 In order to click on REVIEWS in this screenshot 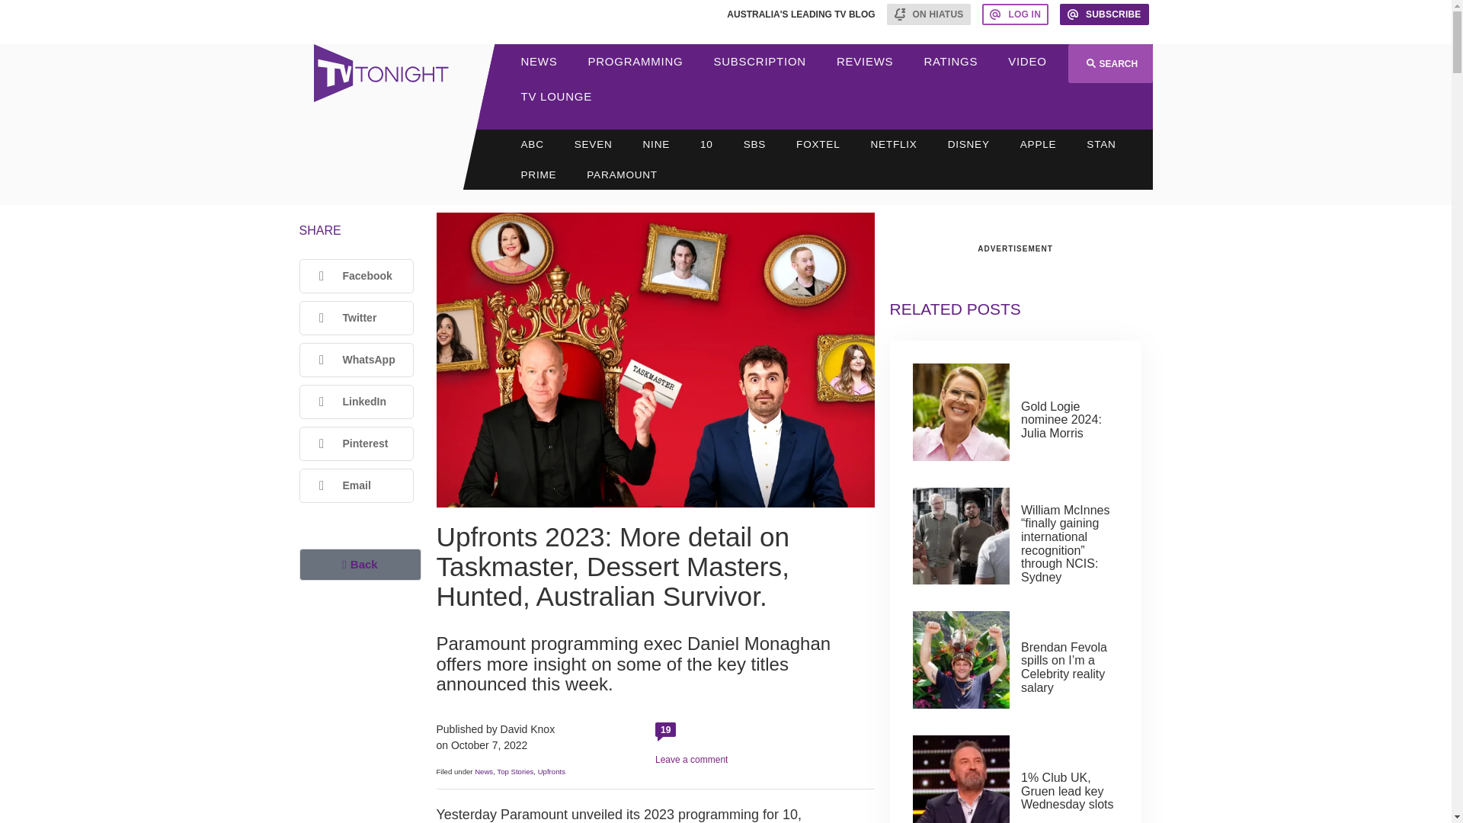, I will do `click(864, 61)`.